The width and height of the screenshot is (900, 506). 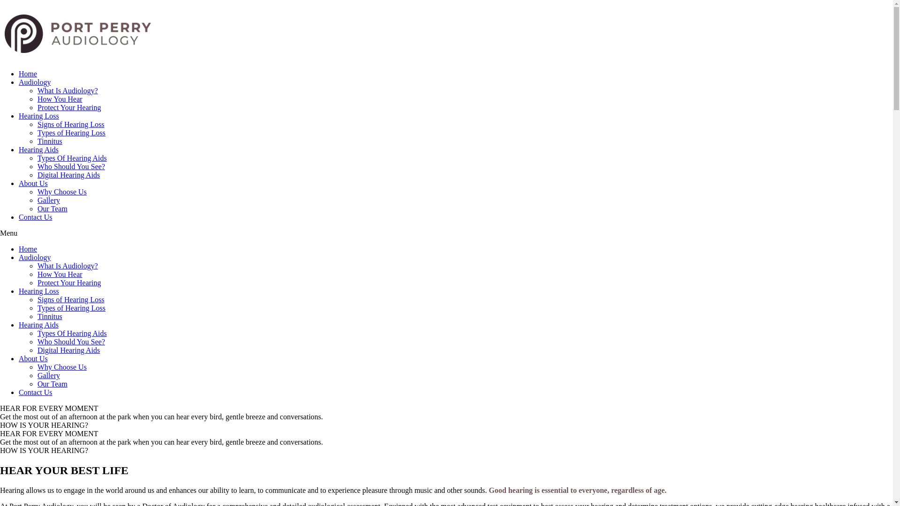 I want to click on Types of Hearing Loss, so click(x=71, y=133).